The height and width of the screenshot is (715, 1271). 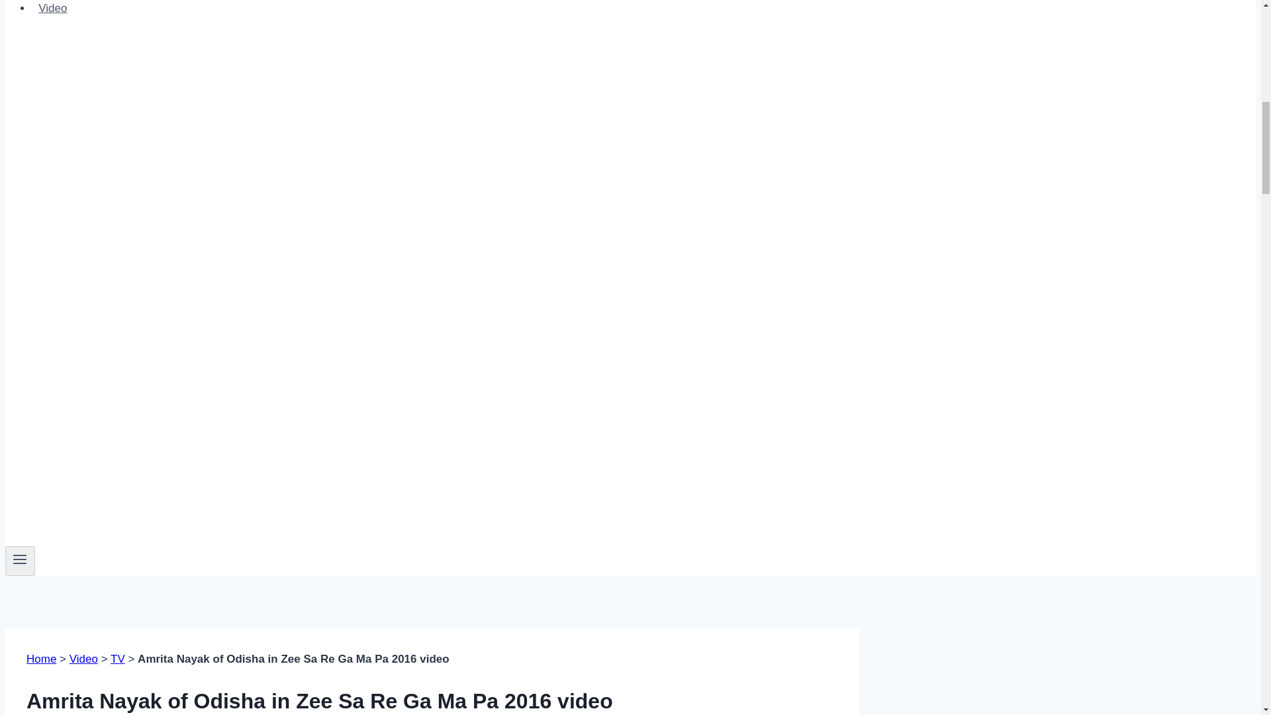 What do you see at coordinates (118, 659) in the screenshot?
I see `TV` at bounding box center [118, 659].